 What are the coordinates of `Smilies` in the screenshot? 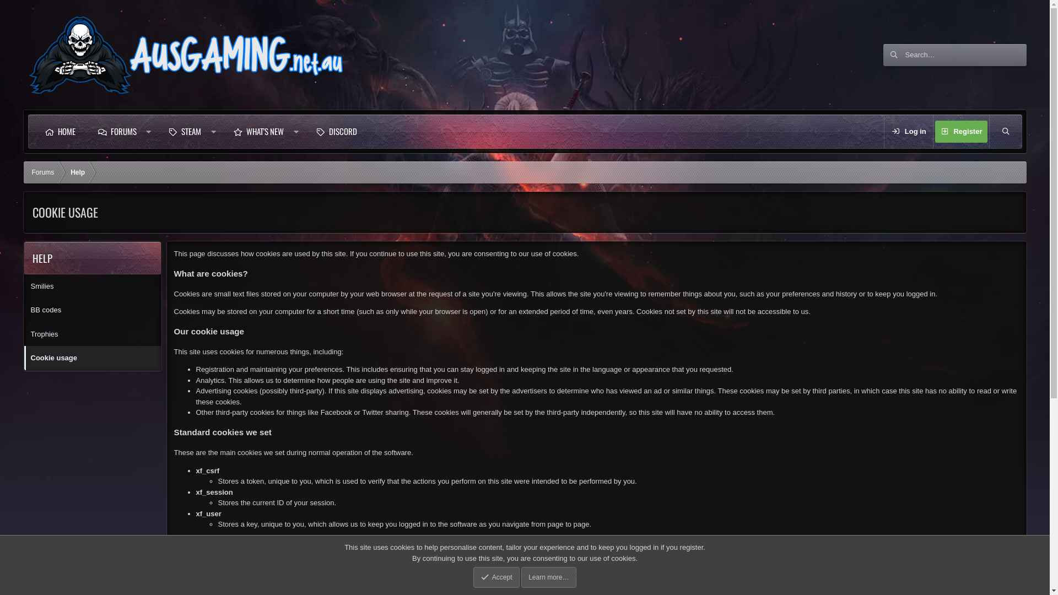 It's located at (93, 286).